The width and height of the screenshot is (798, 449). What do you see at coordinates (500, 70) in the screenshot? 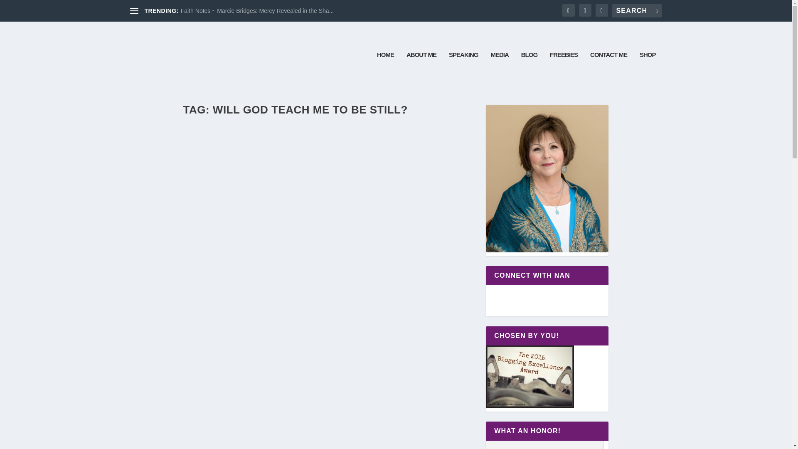
I see `MEDIA` at bounding box center [500, 70].